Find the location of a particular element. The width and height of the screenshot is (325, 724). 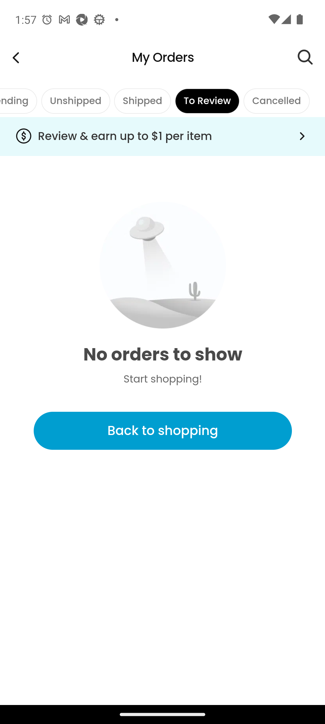

Pending is located at coordinates (19, 101).